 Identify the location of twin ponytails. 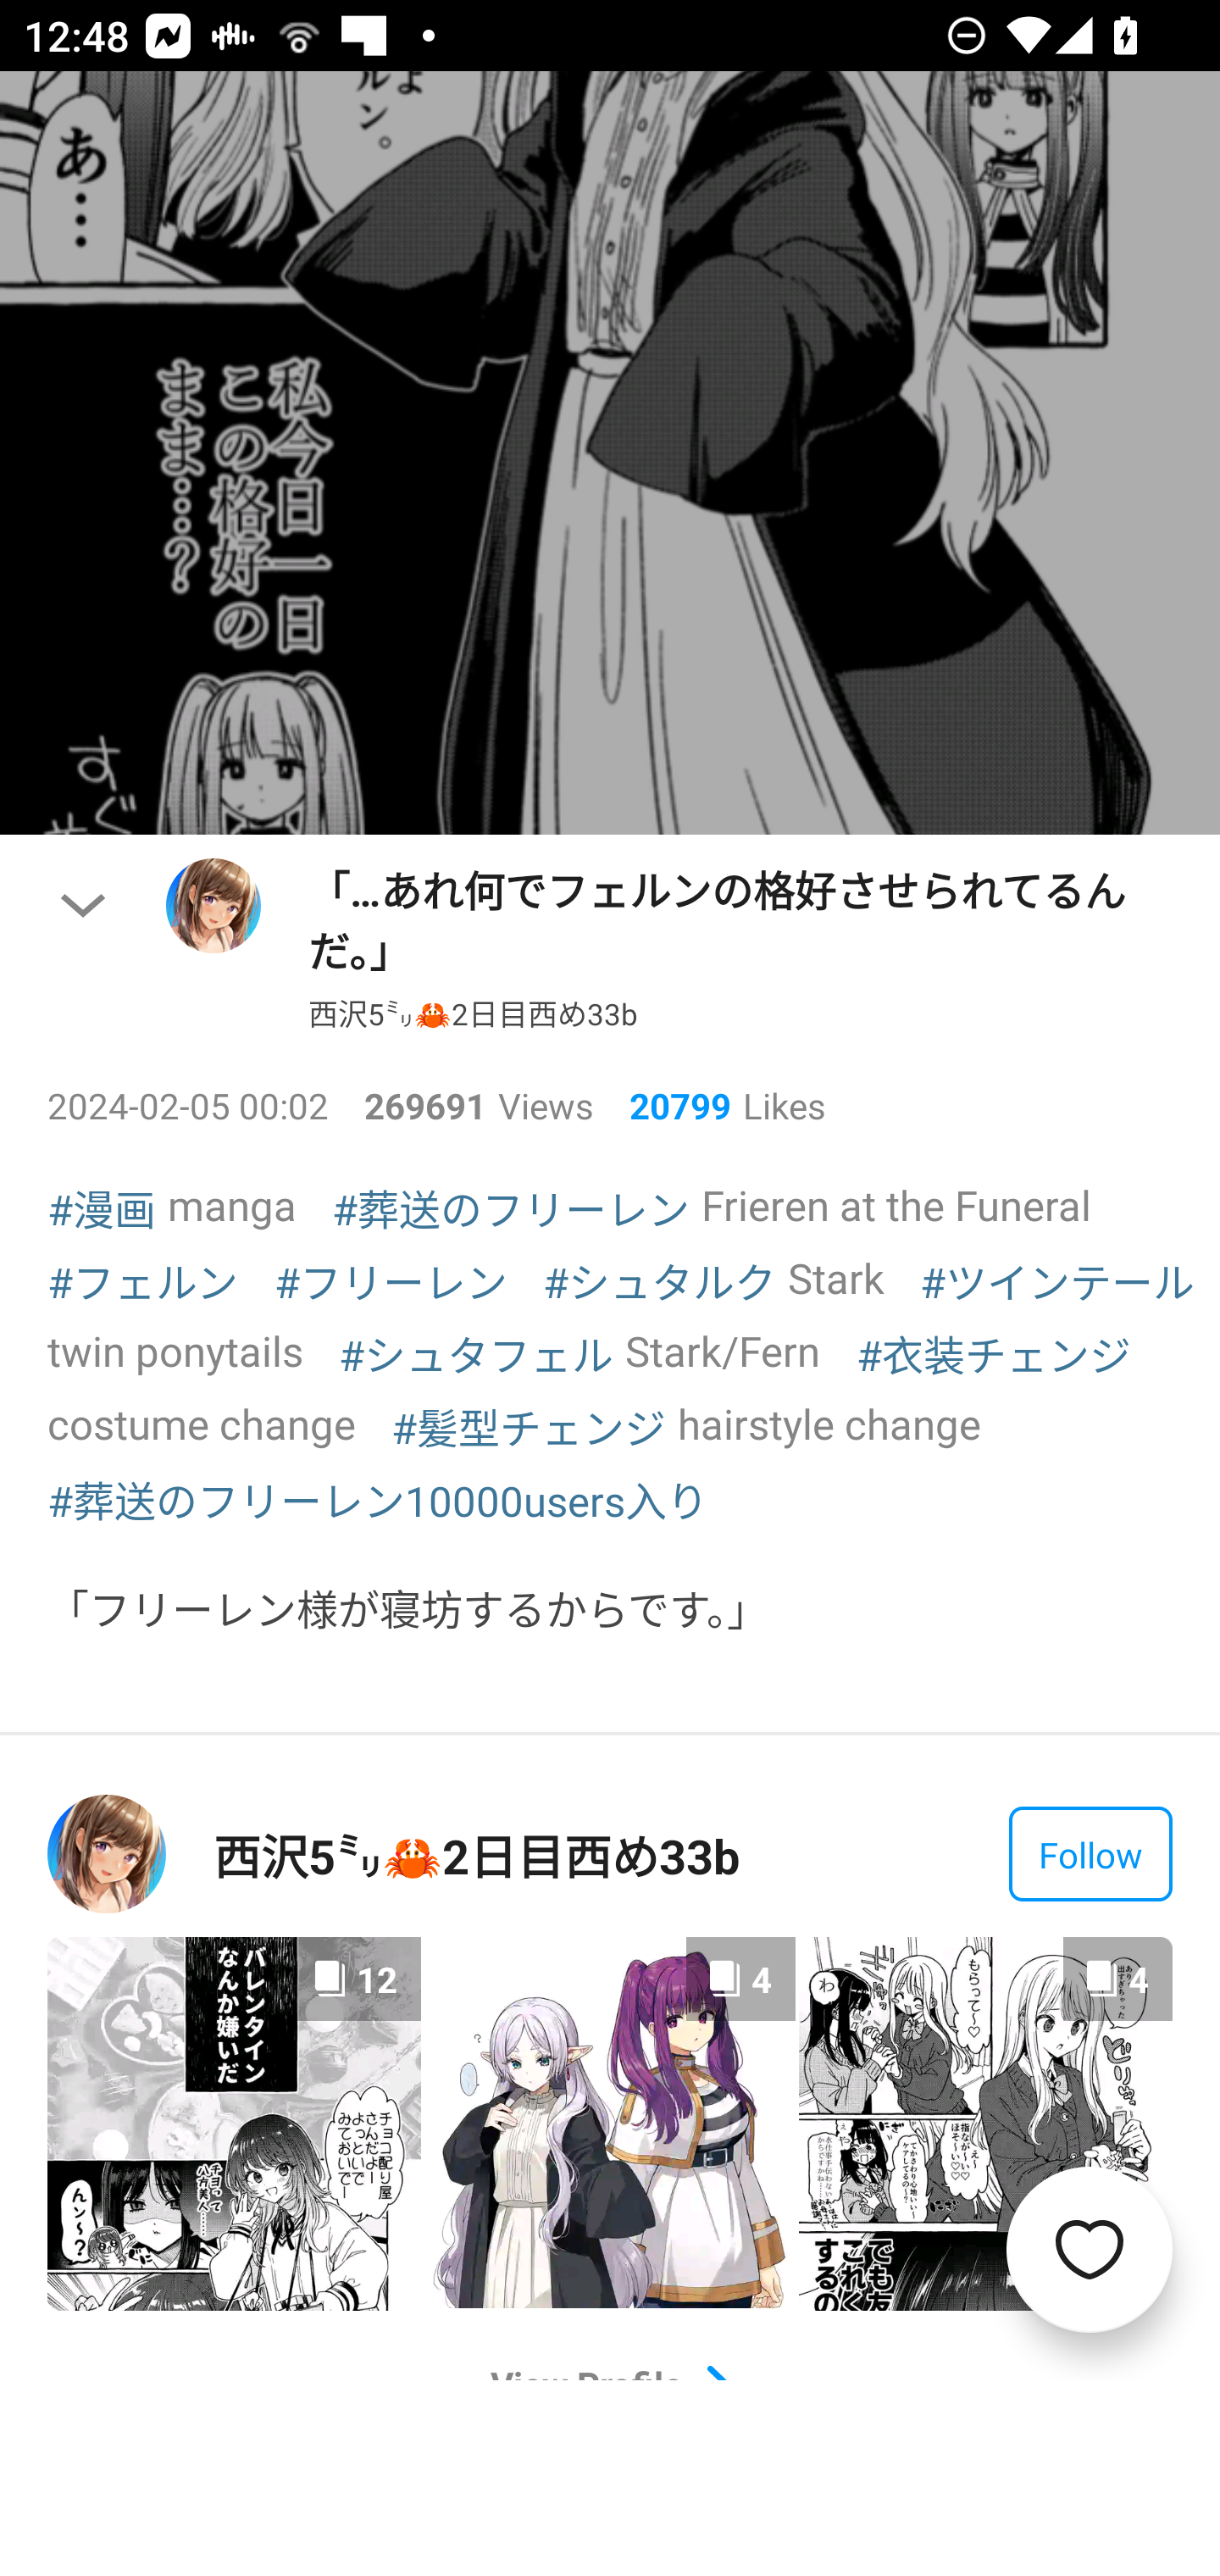
(175, 1349).